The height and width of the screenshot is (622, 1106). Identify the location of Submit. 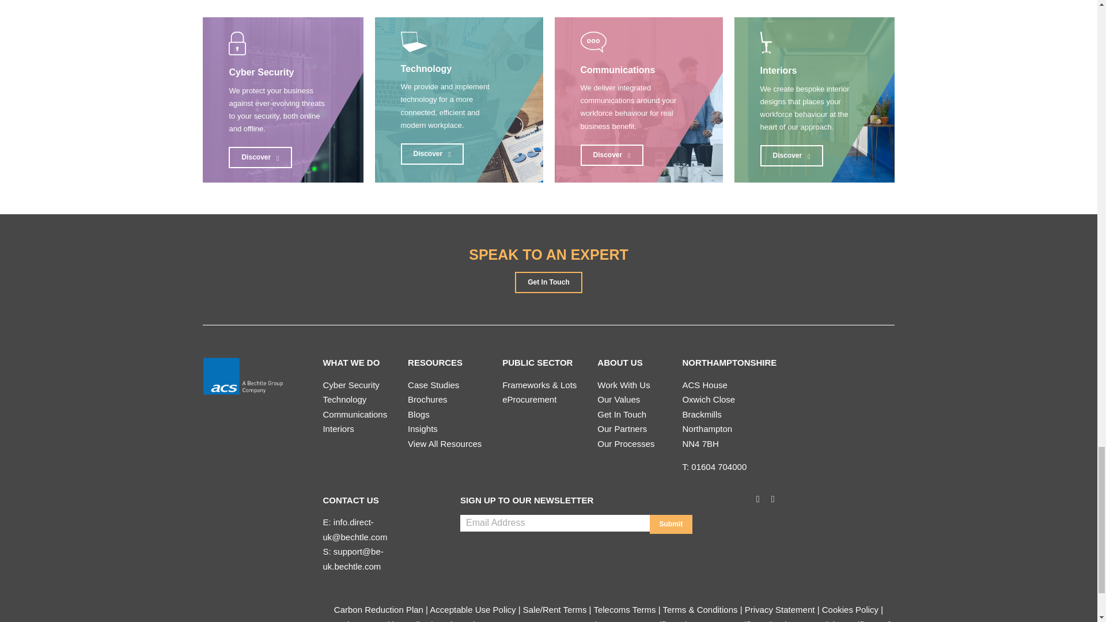
(672, 524).